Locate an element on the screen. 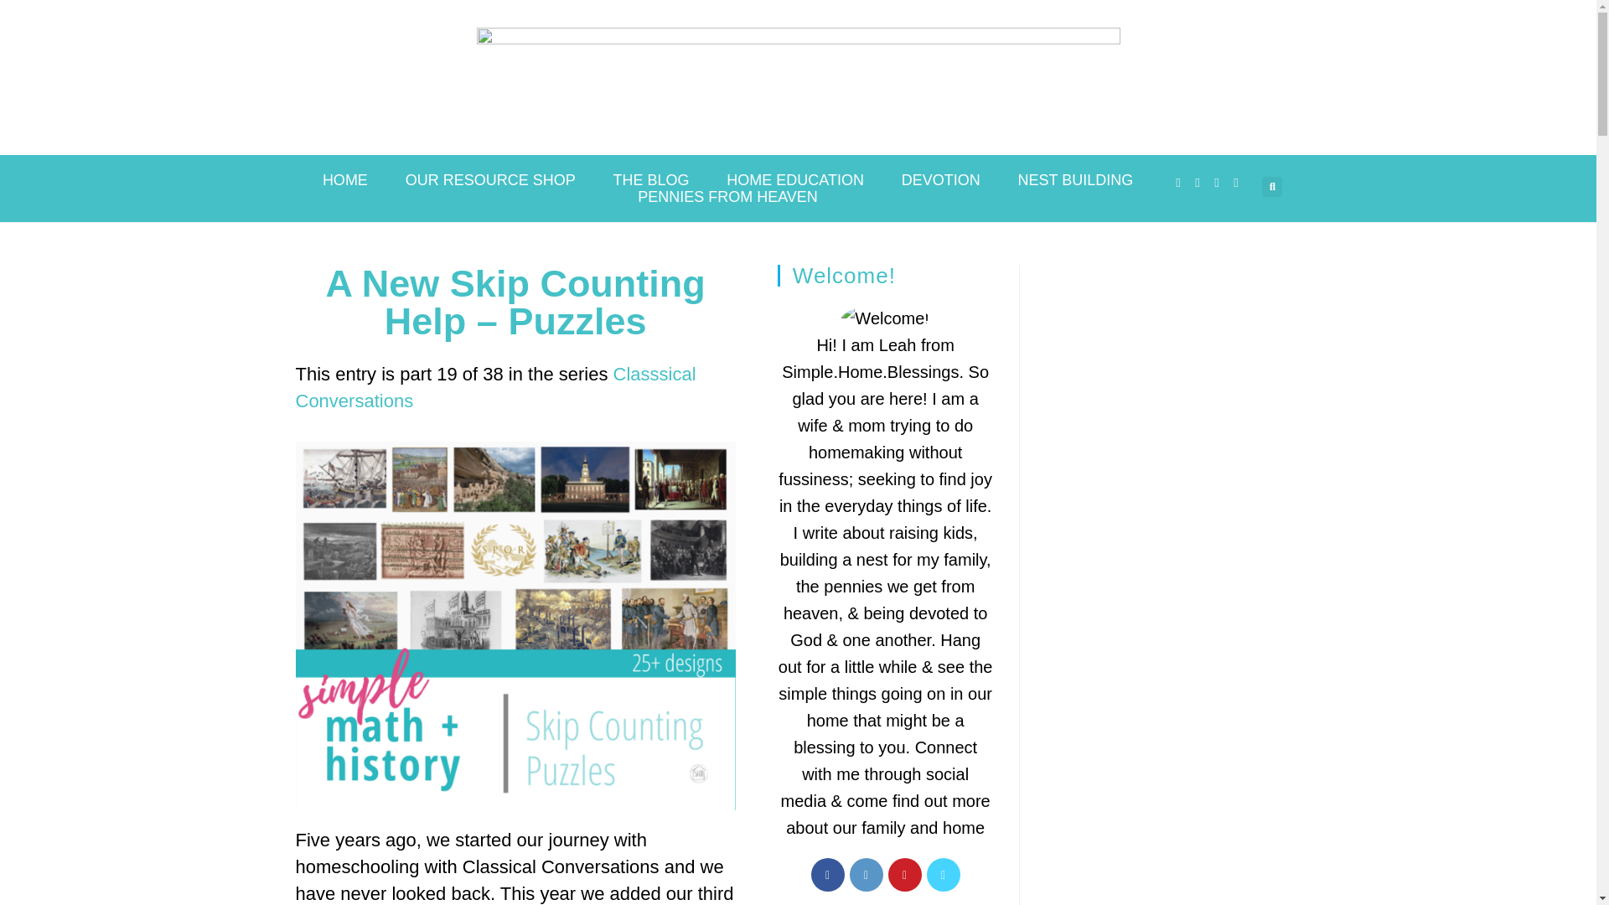 This screenshot has width=1609, height=905. HOME is located at coordinates (344, 179).